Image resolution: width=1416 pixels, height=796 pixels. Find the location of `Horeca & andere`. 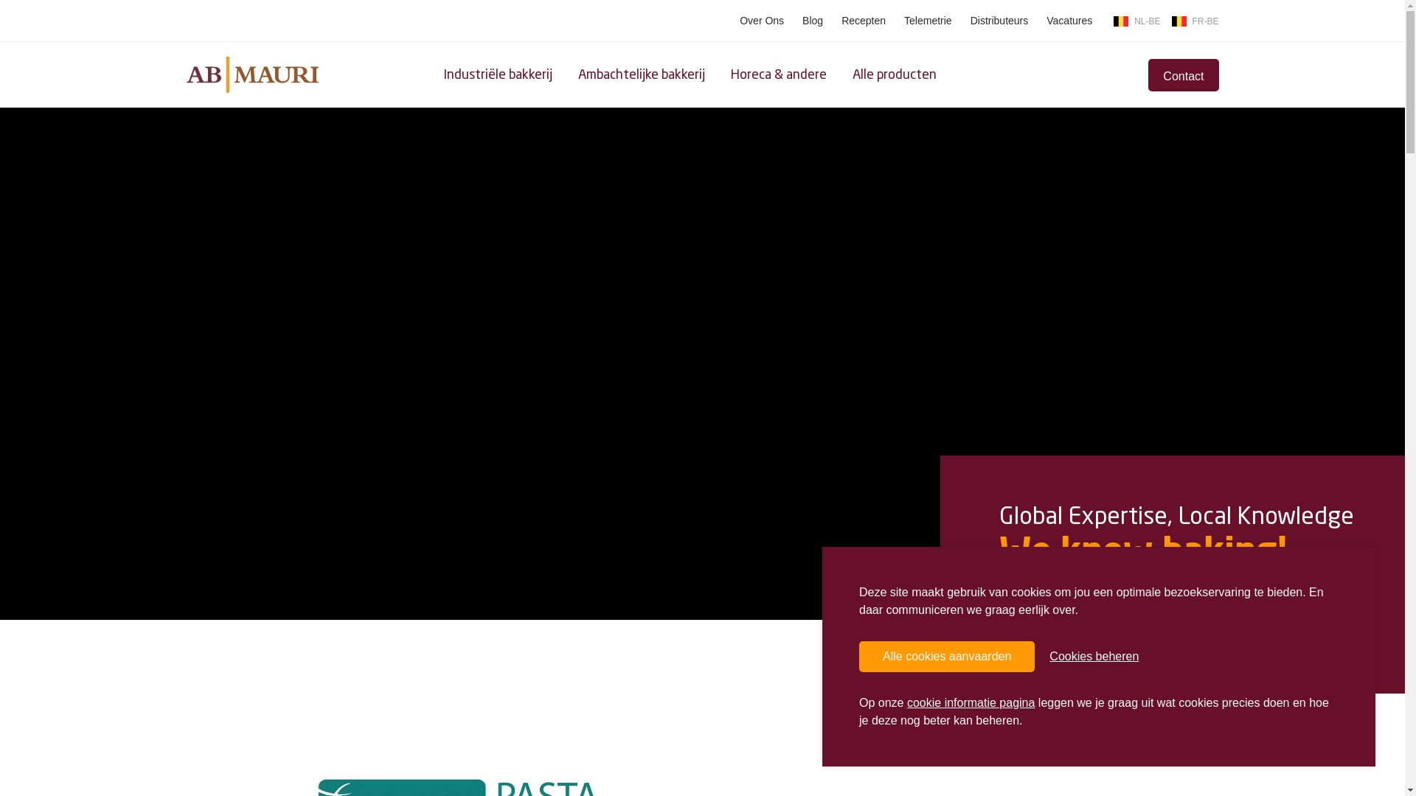

Horeca & andere is located at coordinates (778, 75).